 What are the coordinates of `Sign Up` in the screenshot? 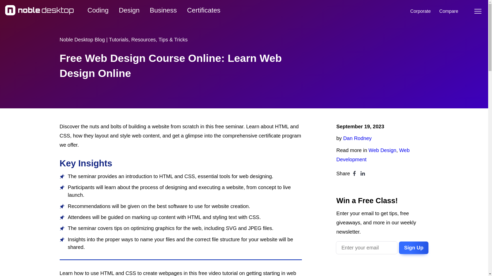 It's located at (414, 248).